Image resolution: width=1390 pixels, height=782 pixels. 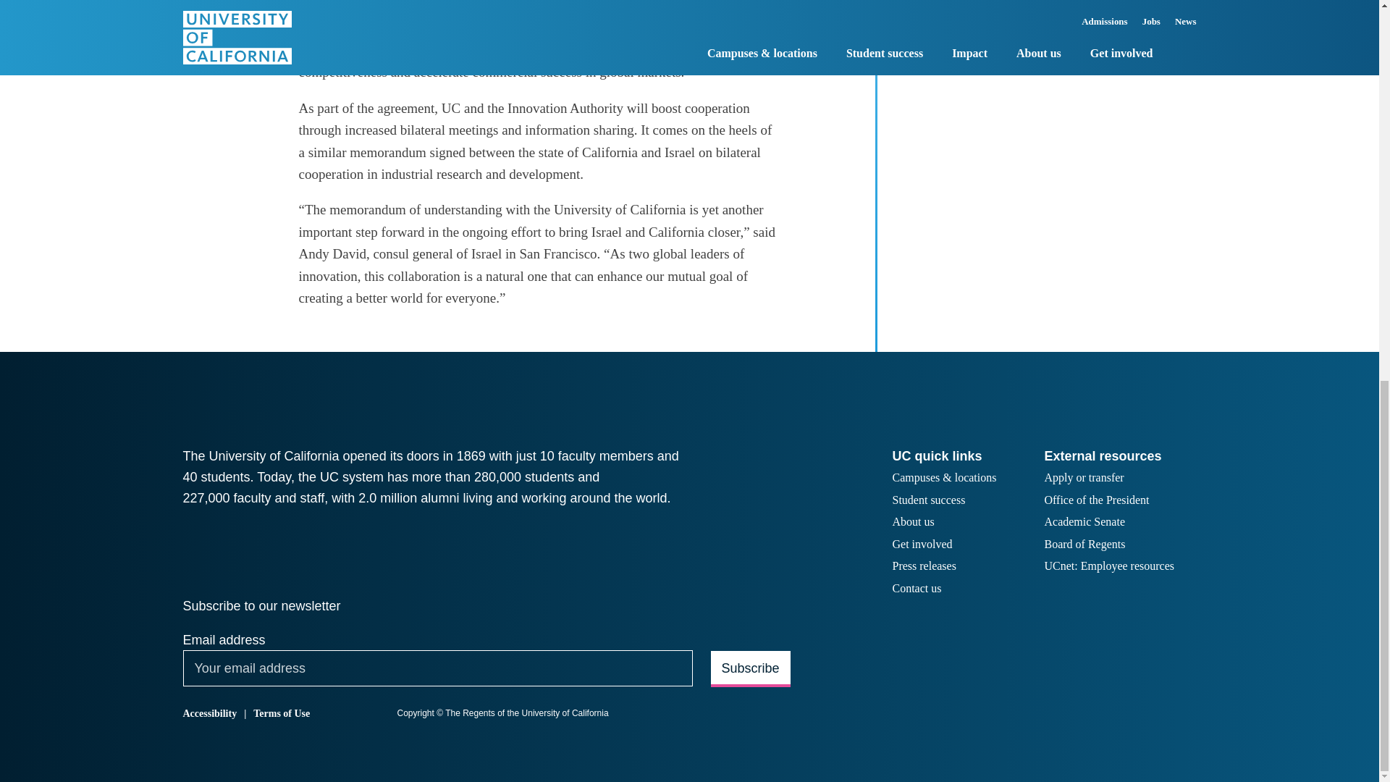 What do you see at coordinates (1084, 545) in the screenshot?
I see `Board of Regents` at bounding box center [1084, 545].